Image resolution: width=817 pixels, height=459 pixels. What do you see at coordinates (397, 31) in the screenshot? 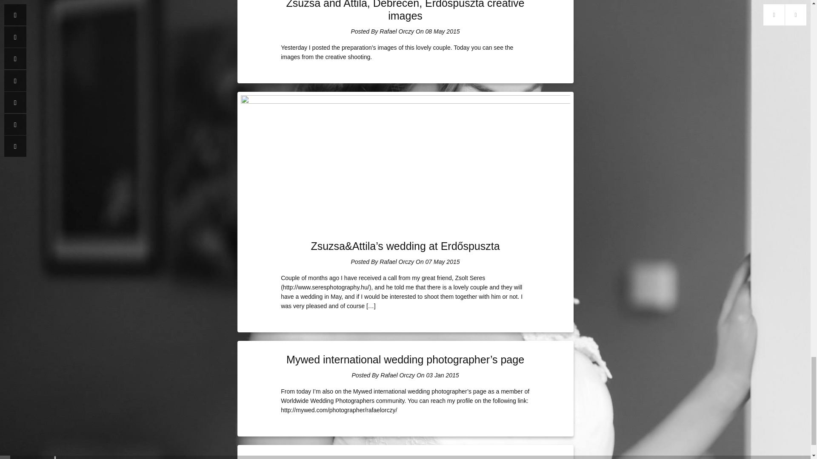
I see `Rafael Orczy` at bounding box center [397, 31].